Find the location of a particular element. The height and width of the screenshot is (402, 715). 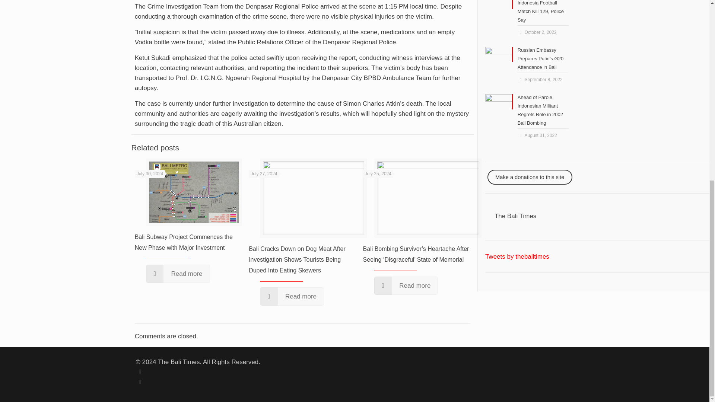

Twitter is located at coordinates (140, 382).